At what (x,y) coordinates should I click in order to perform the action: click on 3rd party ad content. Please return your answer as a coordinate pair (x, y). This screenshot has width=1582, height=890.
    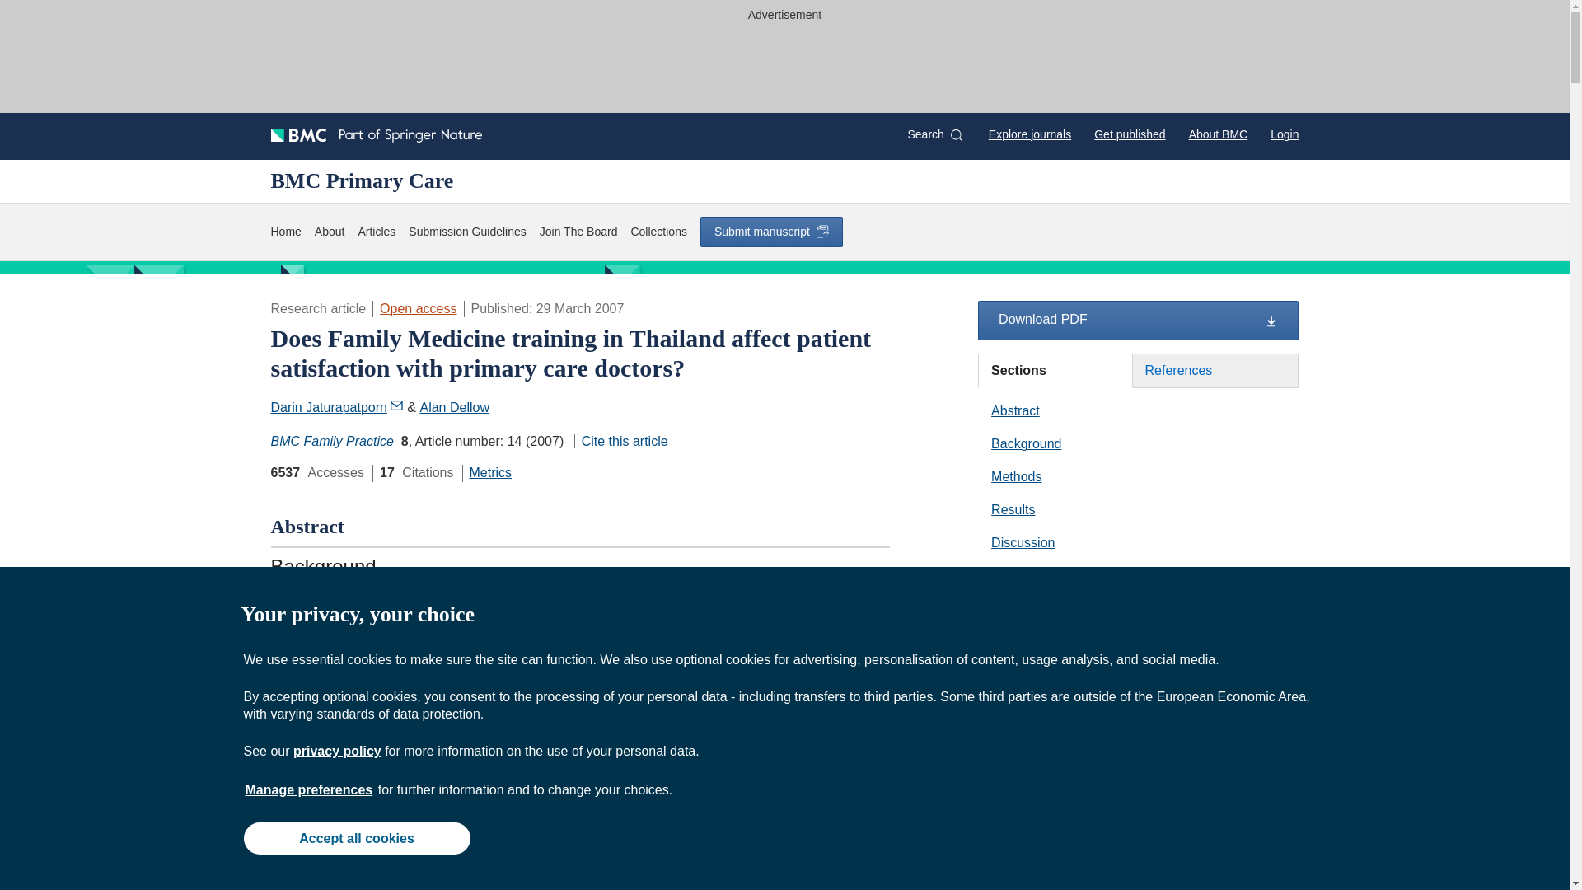
    Looking at the image, I should click on (1139, 864).